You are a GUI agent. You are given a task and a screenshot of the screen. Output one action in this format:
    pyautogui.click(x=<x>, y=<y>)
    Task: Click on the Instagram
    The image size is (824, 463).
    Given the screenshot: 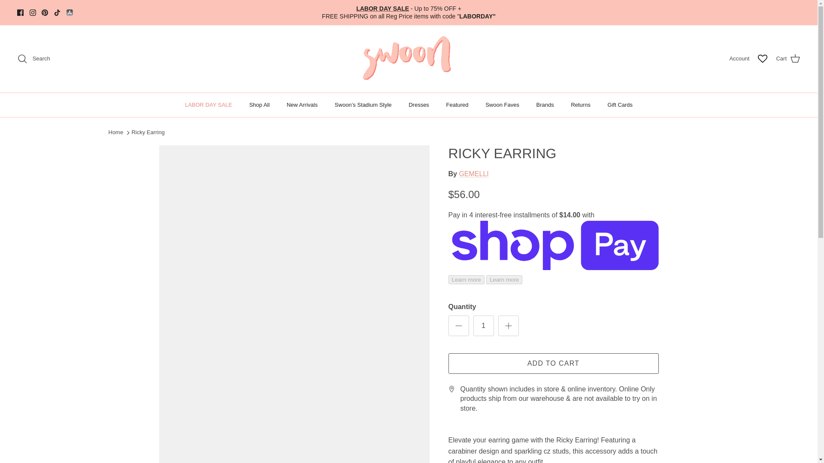 What is the action you would take?
    pyautogui.click(x=33, y=12)
    